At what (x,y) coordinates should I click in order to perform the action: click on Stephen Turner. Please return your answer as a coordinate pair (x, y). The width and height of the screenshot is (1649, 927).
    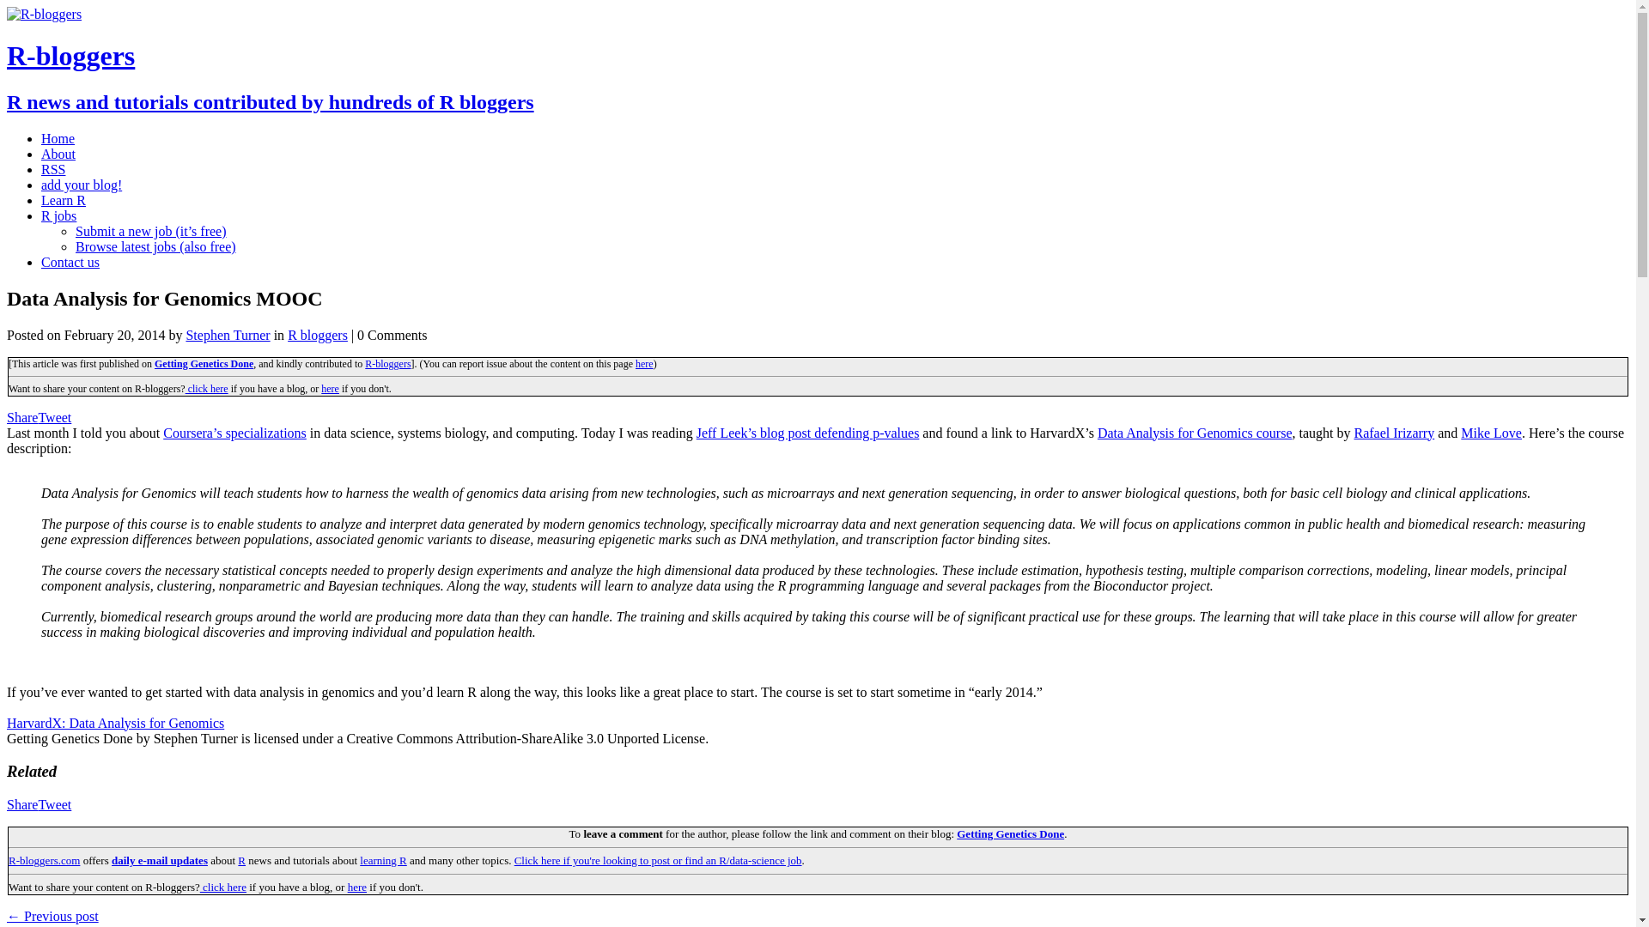
    Looking at the image, I should click on (227, 335).